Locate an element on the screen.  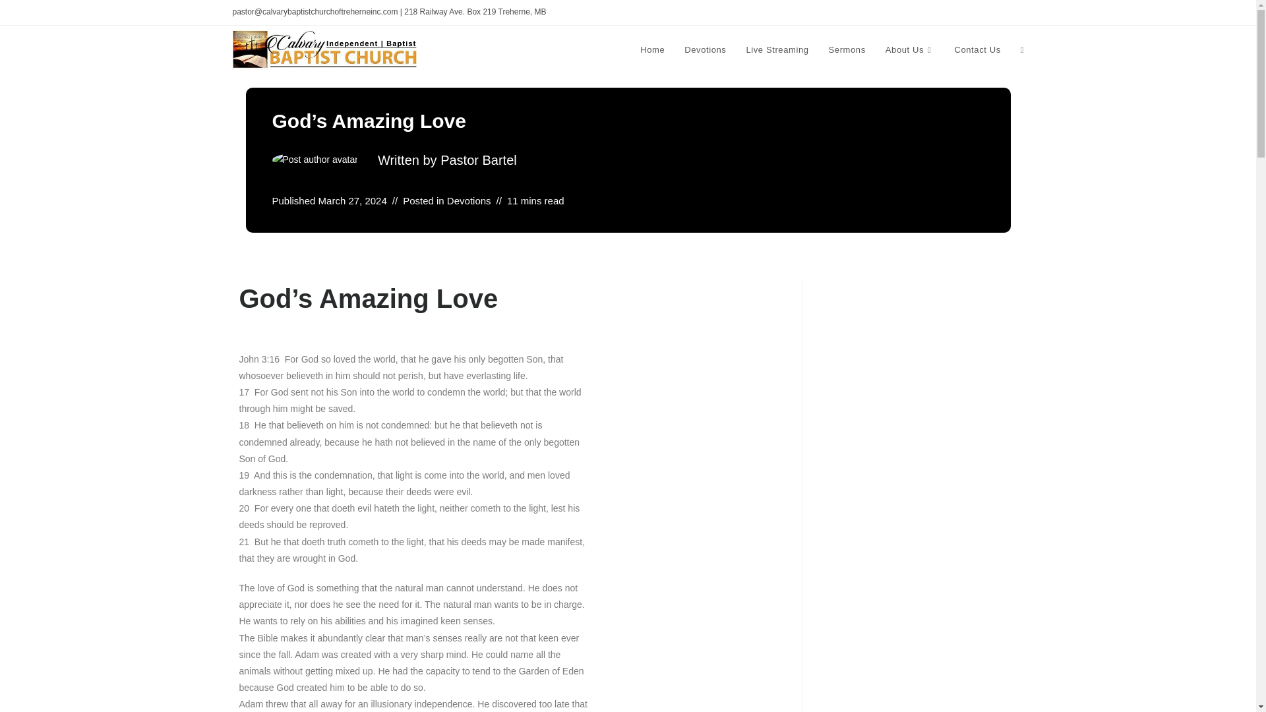
Pastor Bartel is located at coordinates (479, 160).